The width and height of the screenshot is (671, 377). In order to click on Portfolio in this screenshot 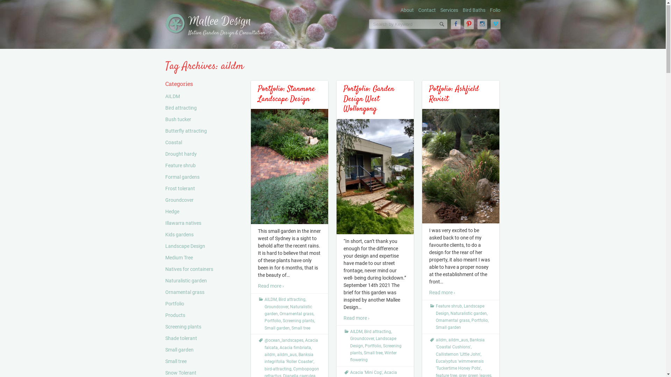, I will do `click(479, 321)`.